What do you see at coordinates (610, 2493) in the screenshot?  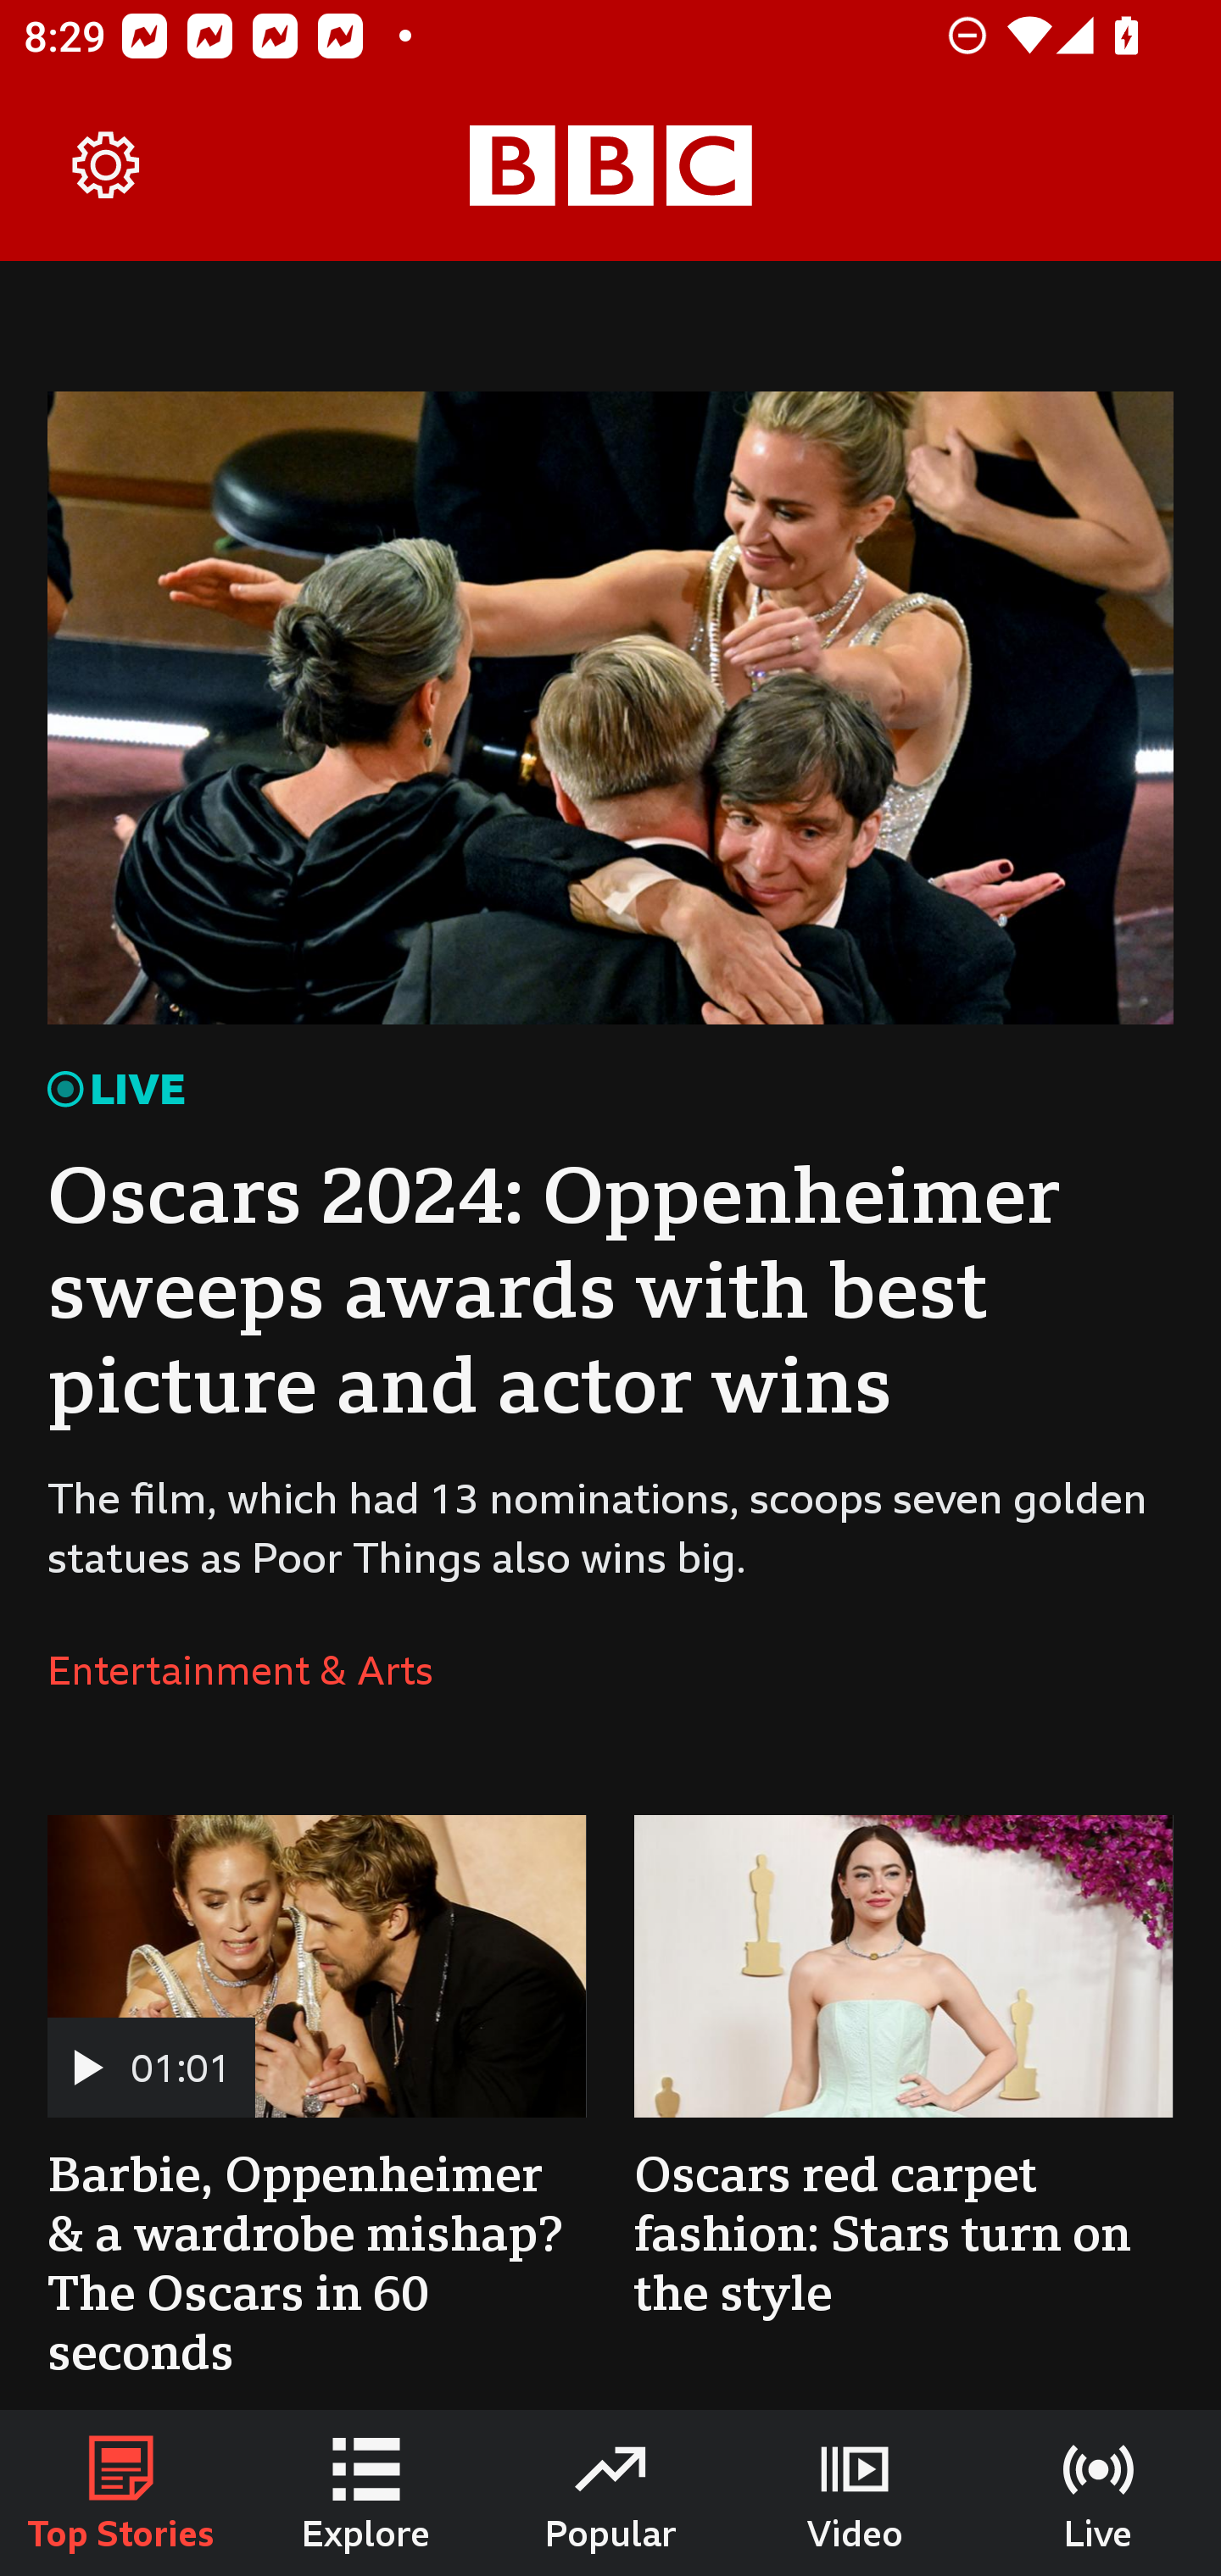 I see `Popular` at bounding box center [610, 2493].